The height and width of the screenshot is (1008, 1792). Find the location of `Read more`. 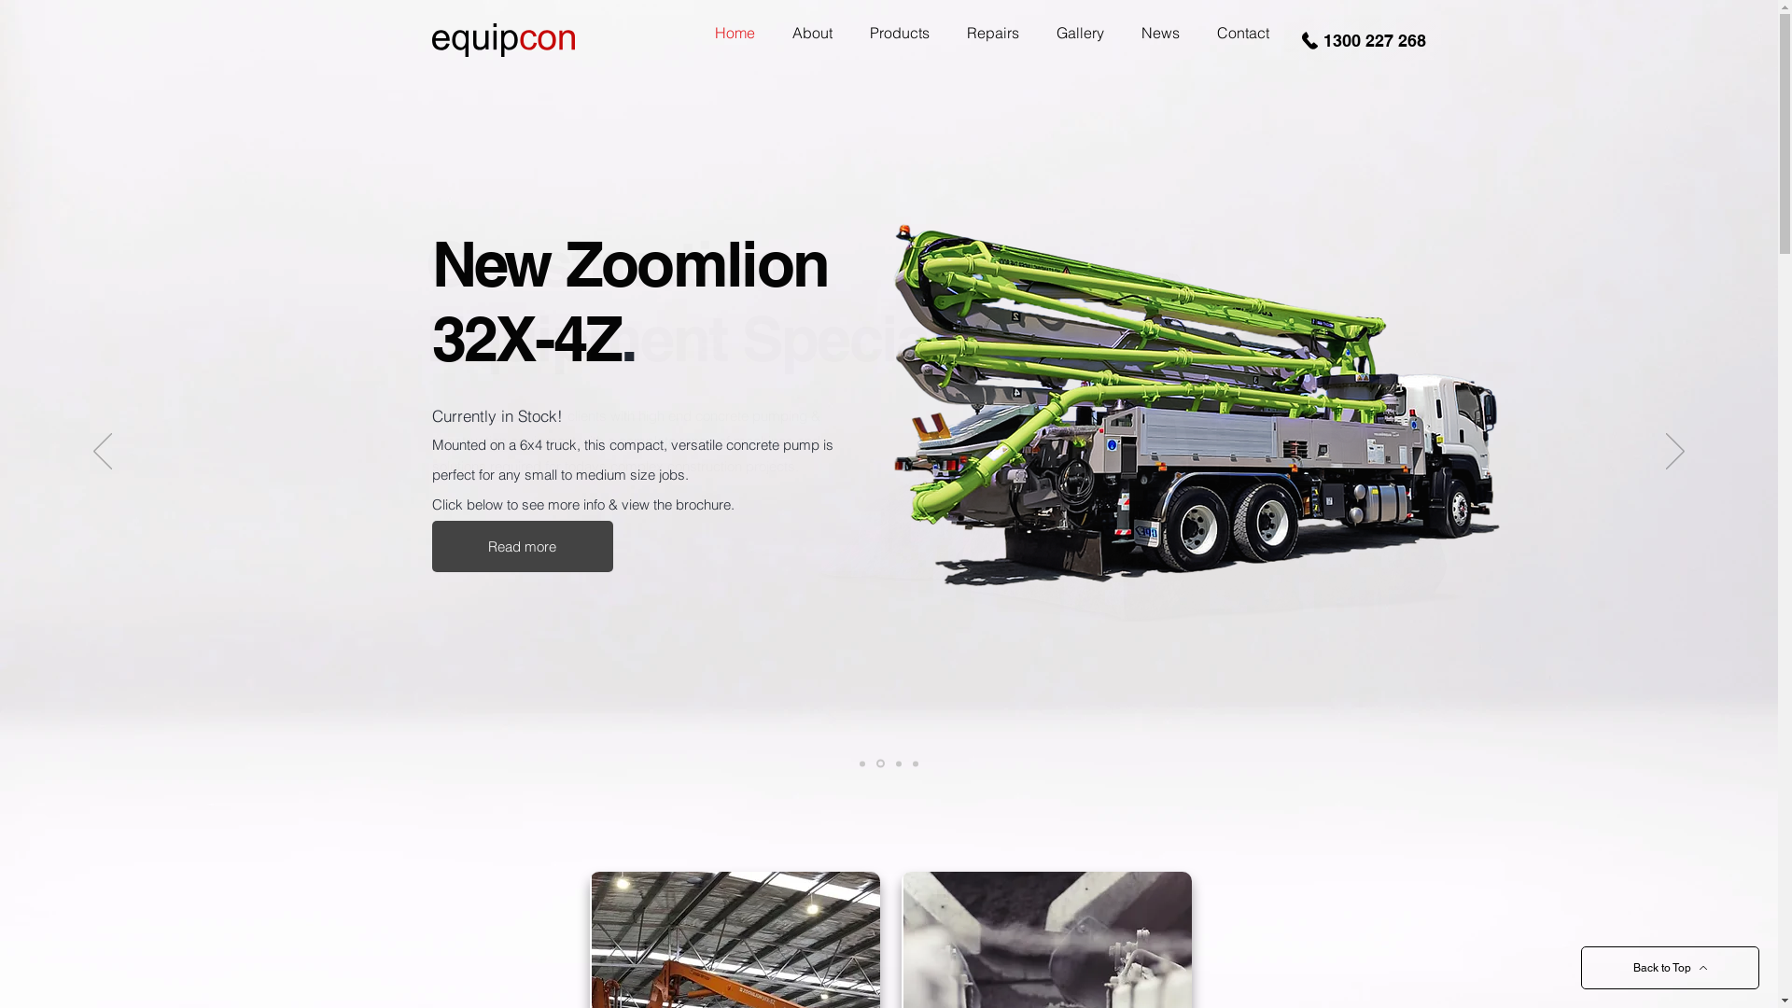

Read more is located at coordinates (522, 547).